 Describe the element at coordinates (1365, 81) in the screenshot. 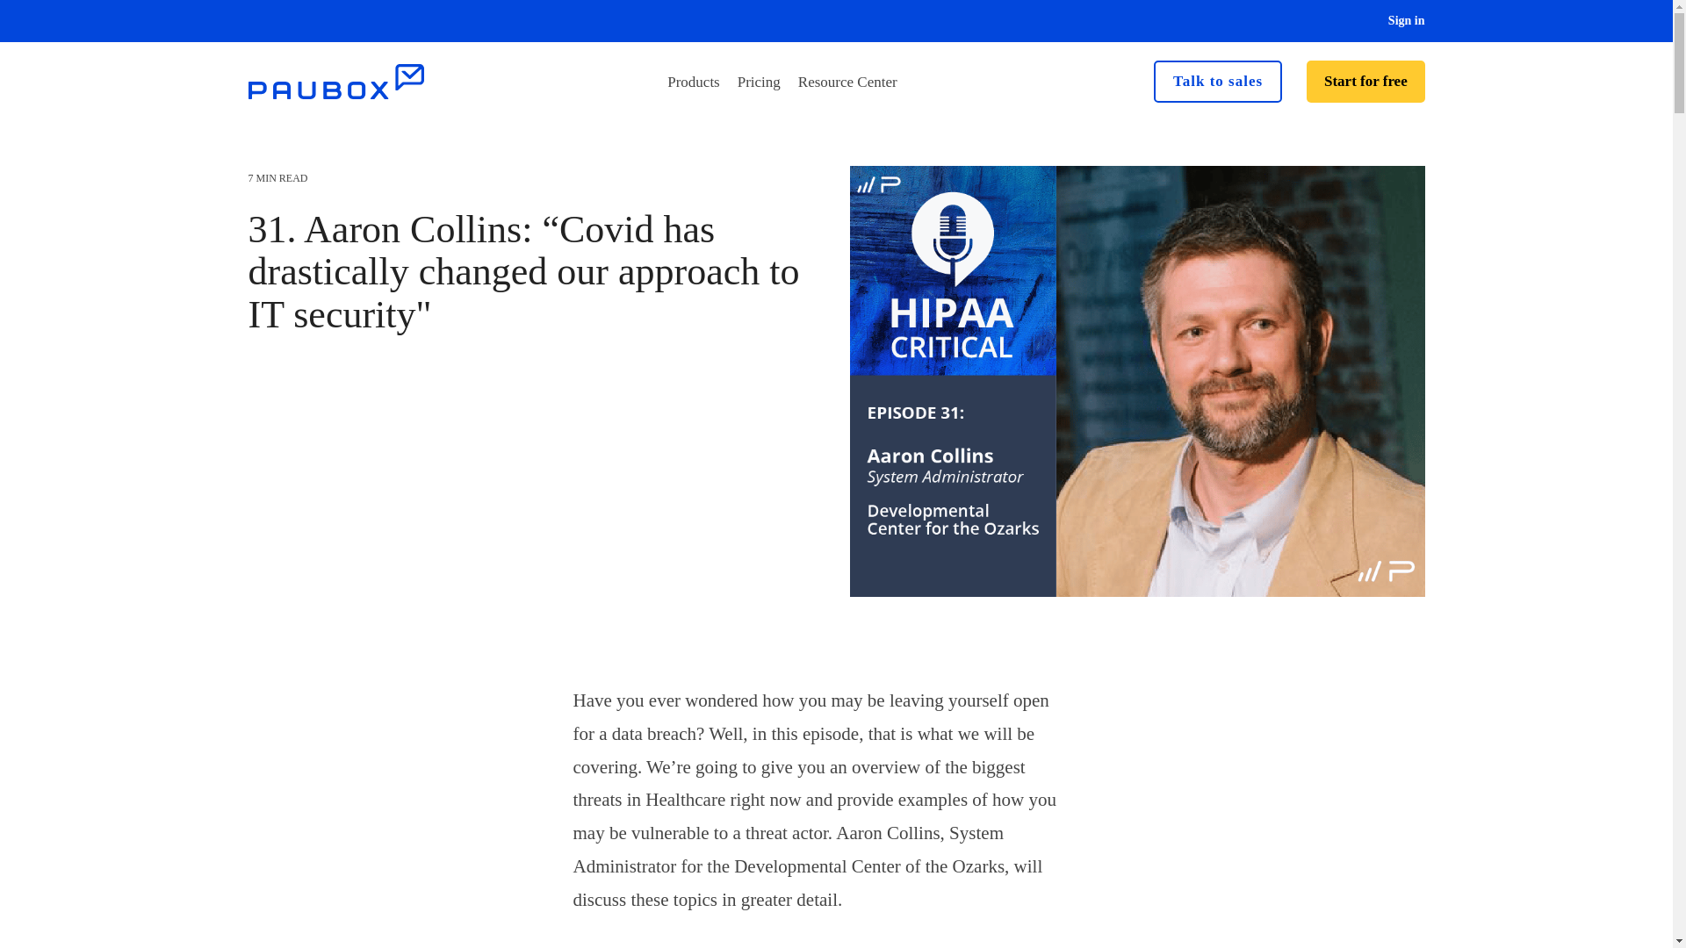

I see `Start for free` at that location.